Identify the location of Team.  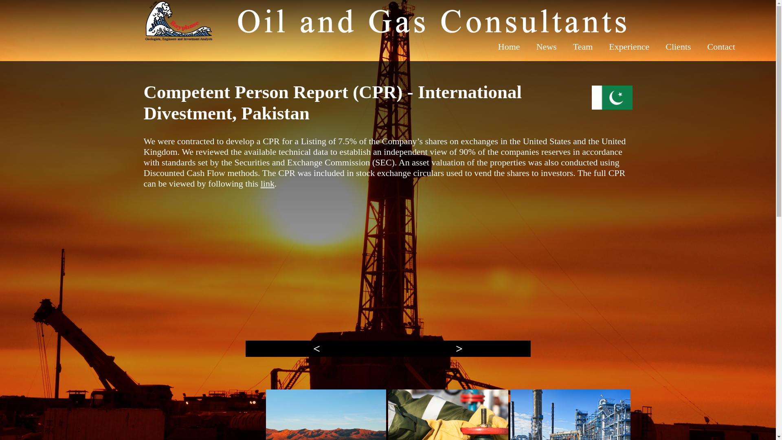
(583, 46).